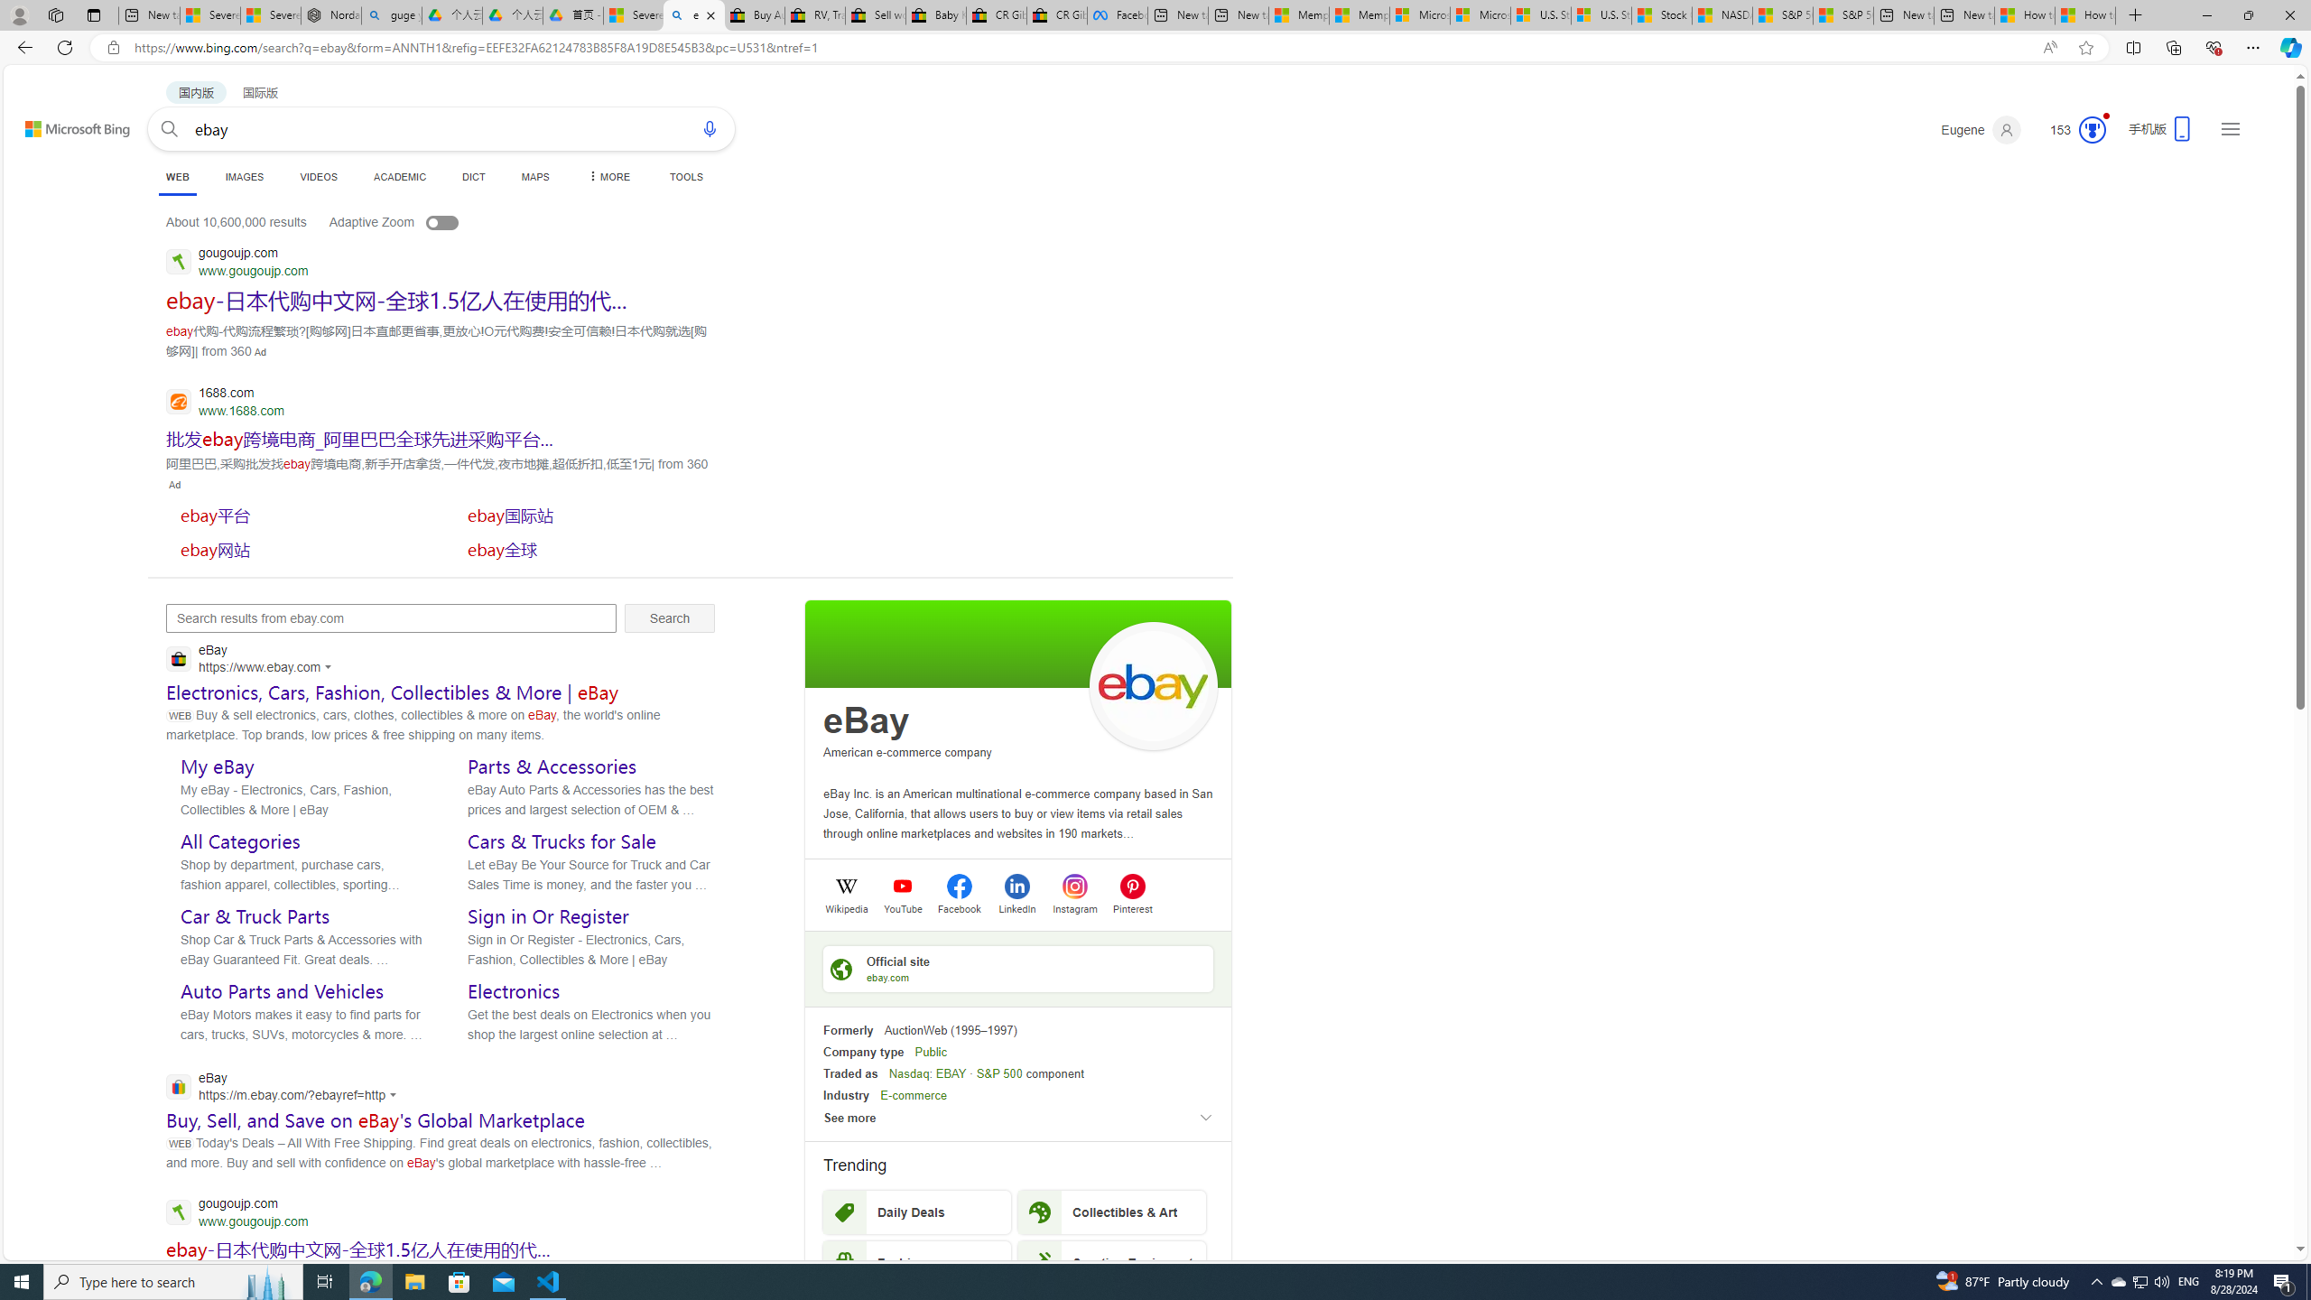 This screenshot has height=1300, width=2311. Describe the element at coordinates (392, 15) in the screenshot. I see `guge yunpan - Search` at that location.